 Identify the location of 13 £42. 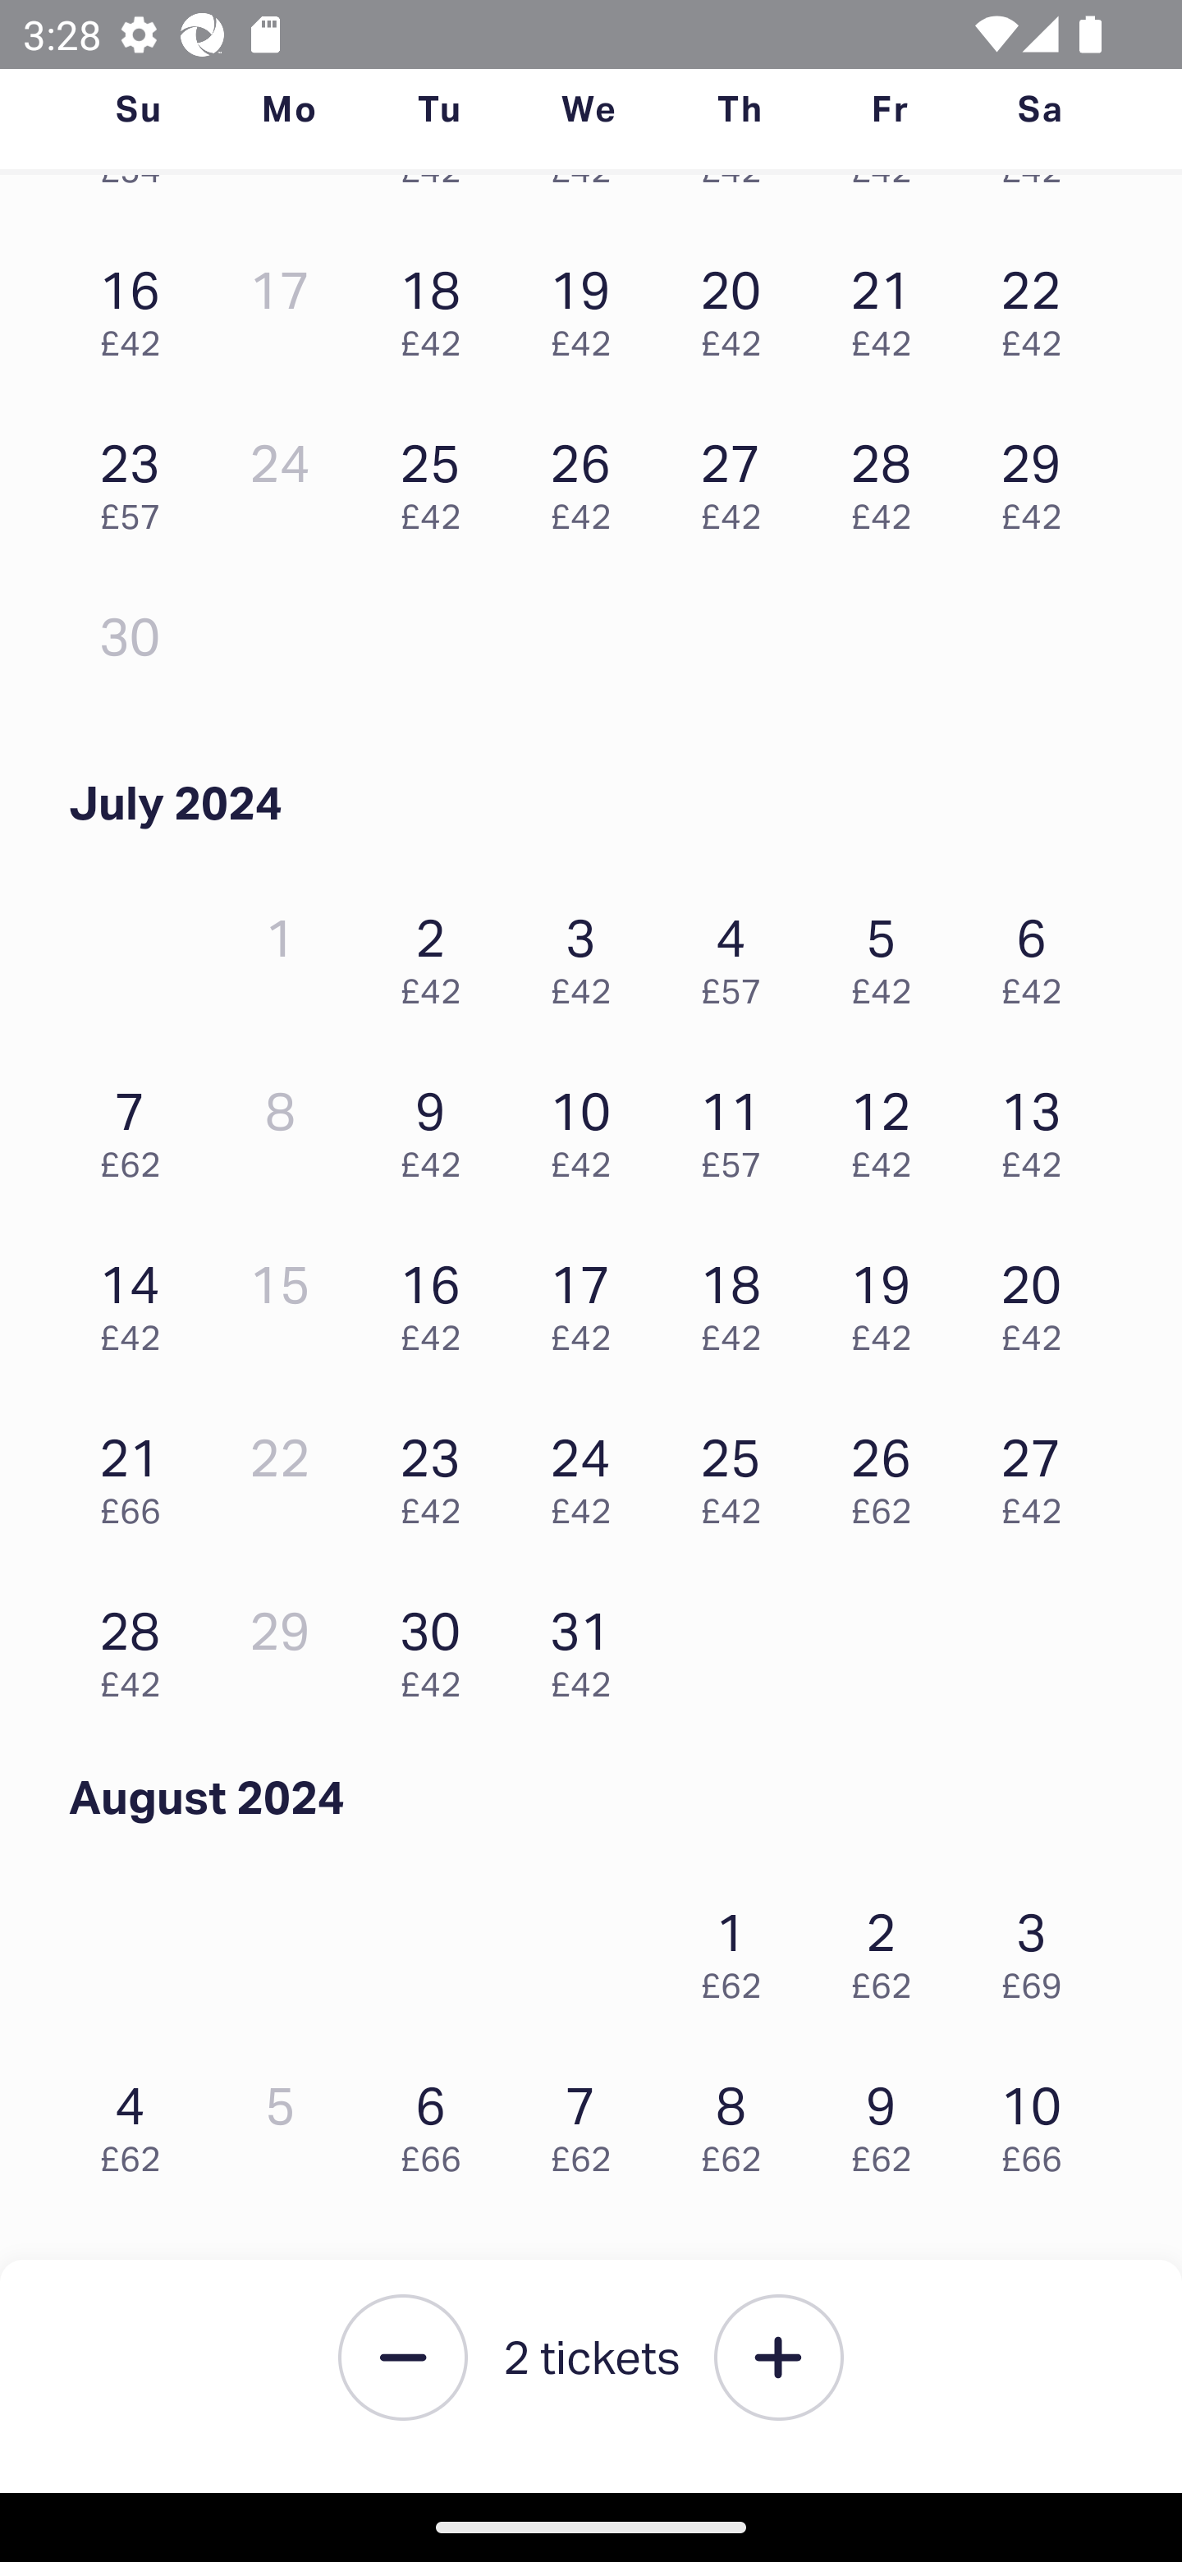
(1039, 1125).